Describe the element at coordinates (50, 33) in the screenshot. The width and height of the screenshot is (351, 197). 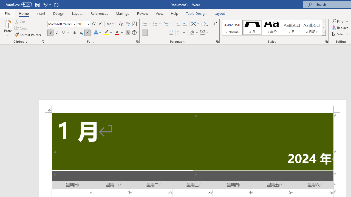
I see `Bold` at that location.